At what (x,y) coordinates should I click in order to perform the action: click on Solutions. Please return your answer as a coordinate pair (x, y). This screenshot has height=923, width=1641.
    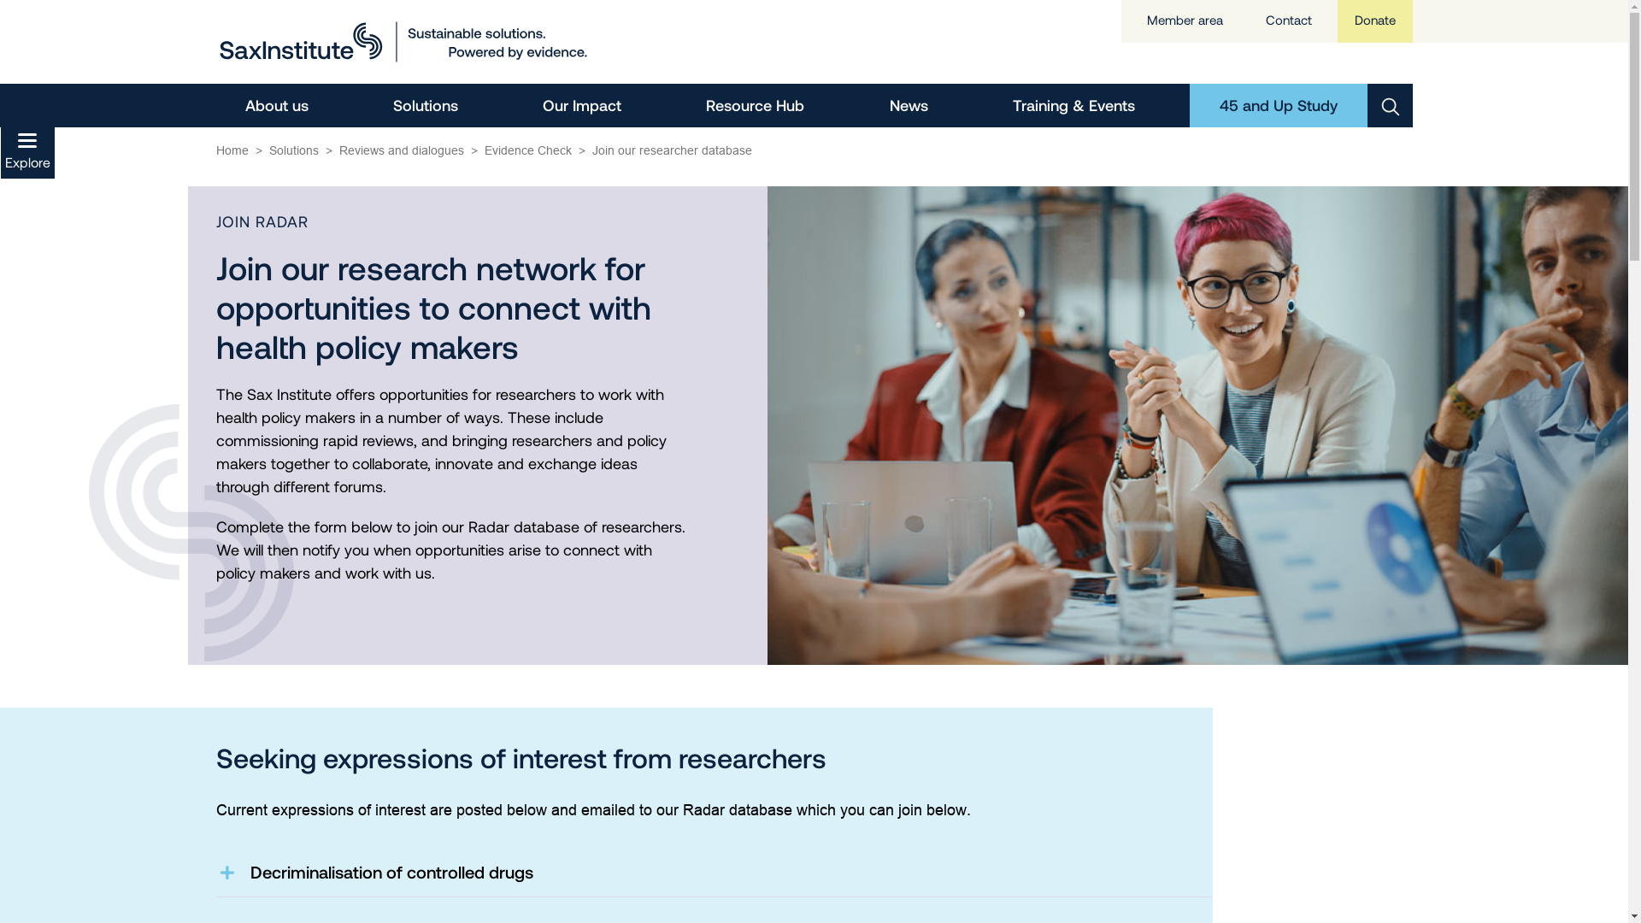
    Looking at the image, I should click on (293, 150).